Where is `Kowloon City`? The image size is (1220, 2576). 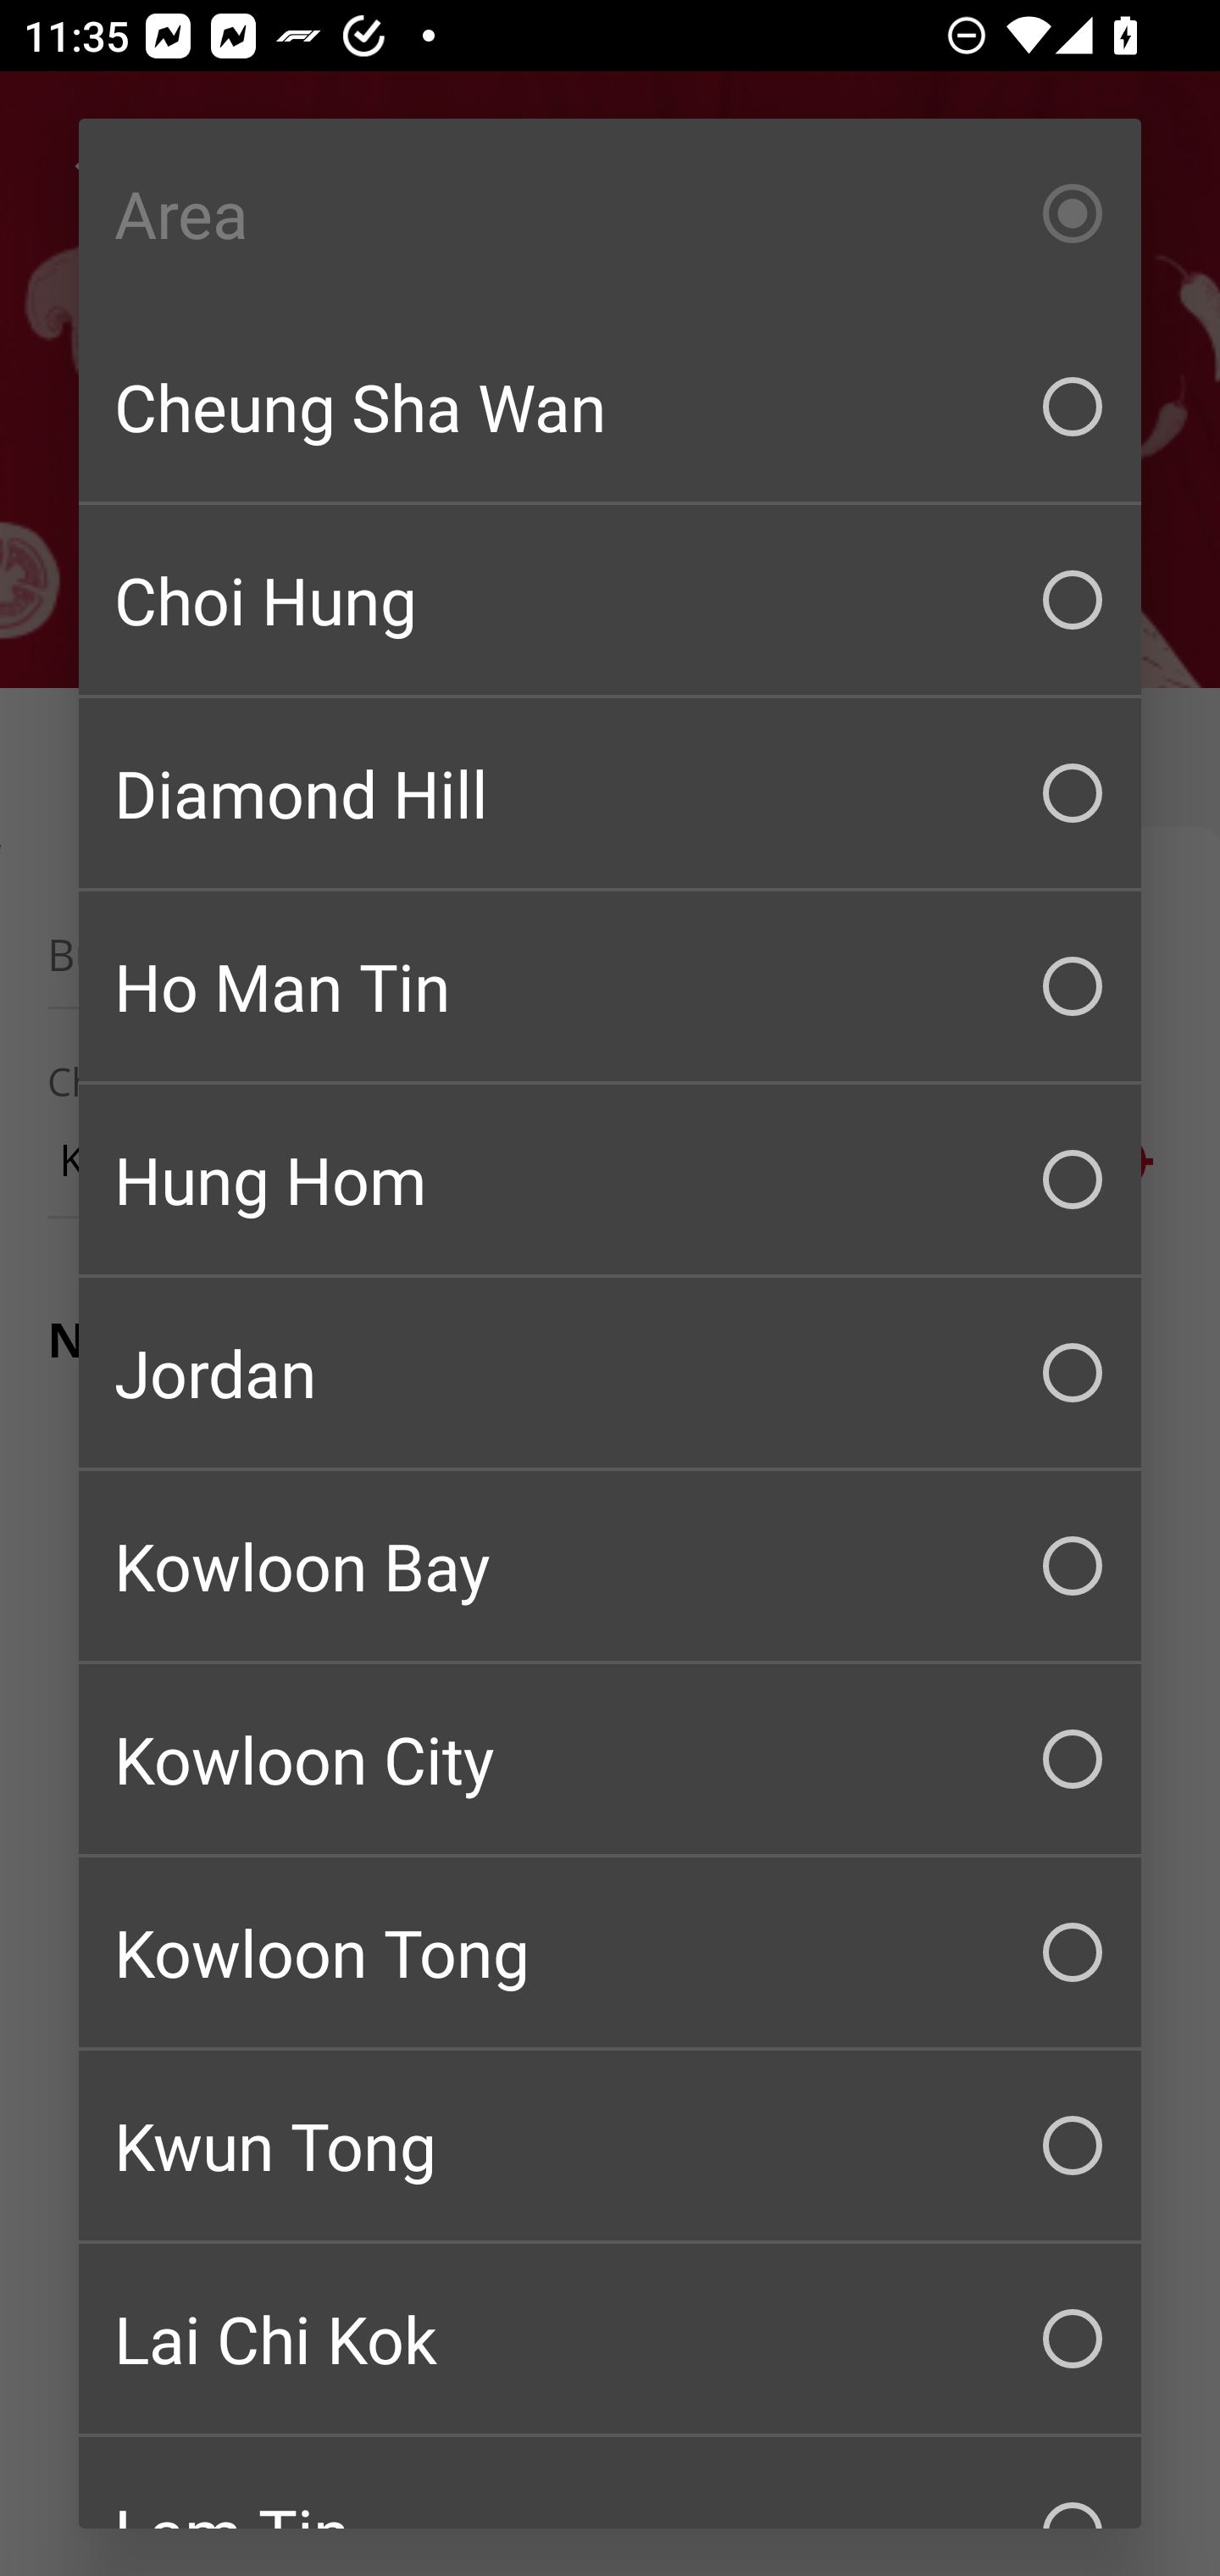
Kowloon City is located at coordinates (610, 1759).